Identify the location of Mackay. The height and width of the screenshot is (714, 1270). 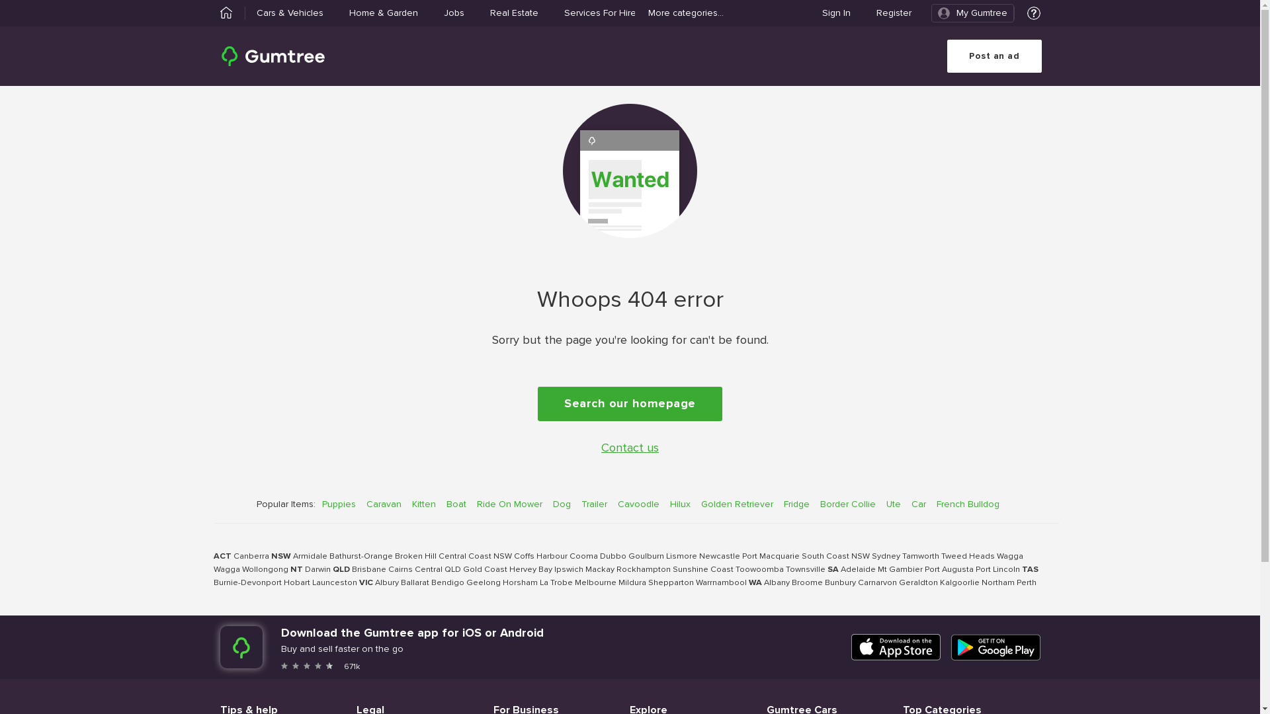
(599, 570).